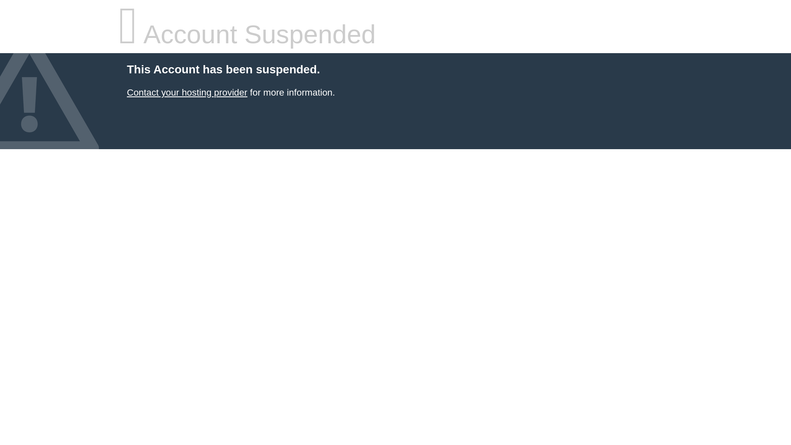  I want to click on Contact your hosting provider, so click(187, 92).